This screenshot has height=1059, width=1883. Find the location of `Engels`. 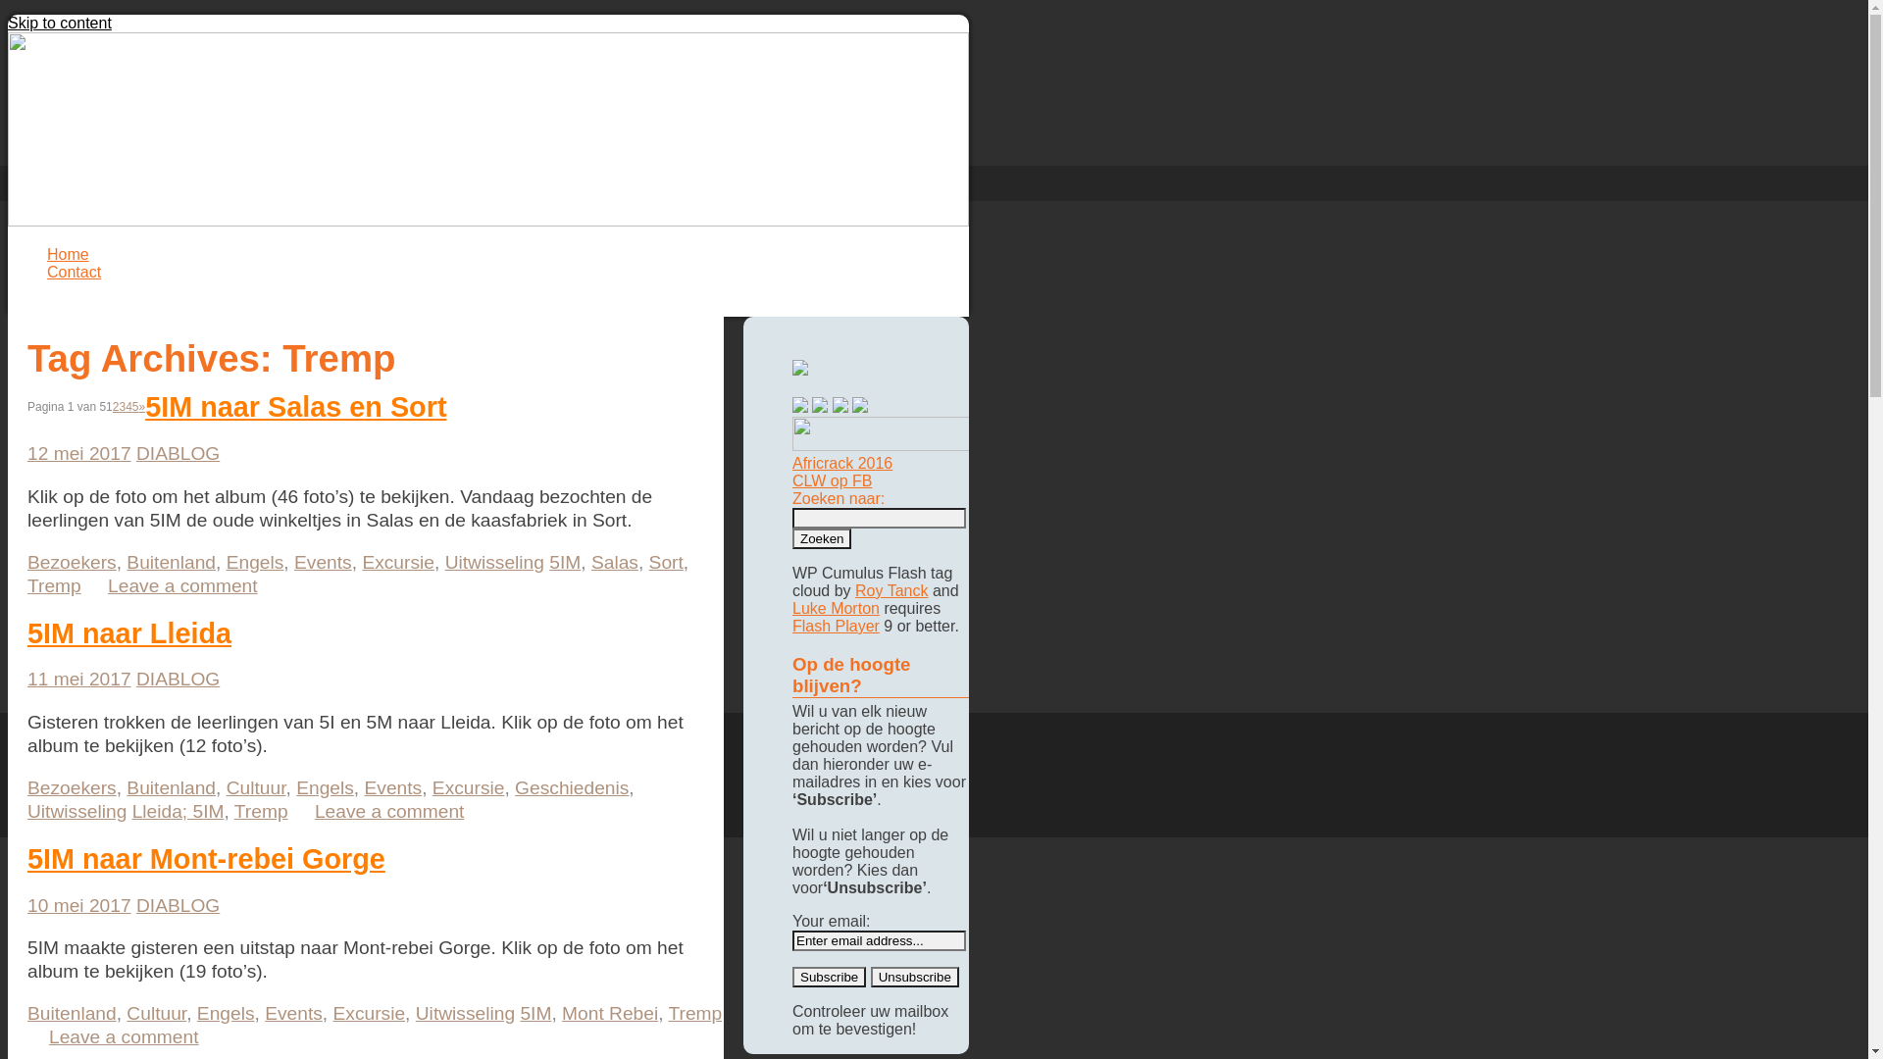

Engels is located at coordinates (226, 1014).